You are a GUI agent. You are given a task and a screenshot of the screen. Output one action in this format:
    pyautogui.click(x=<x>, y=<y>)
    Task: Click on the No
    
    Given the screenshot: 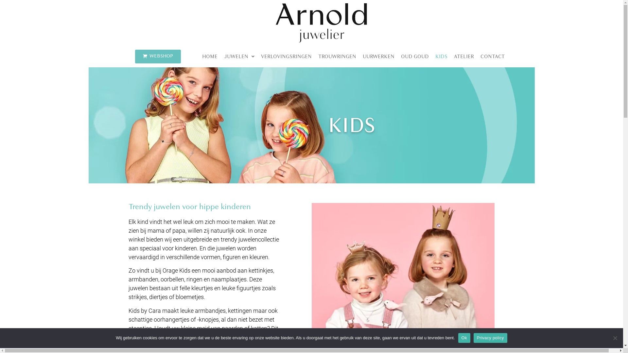 What is the action you would take?
    pyautogui.click(x=615, y=338)
    